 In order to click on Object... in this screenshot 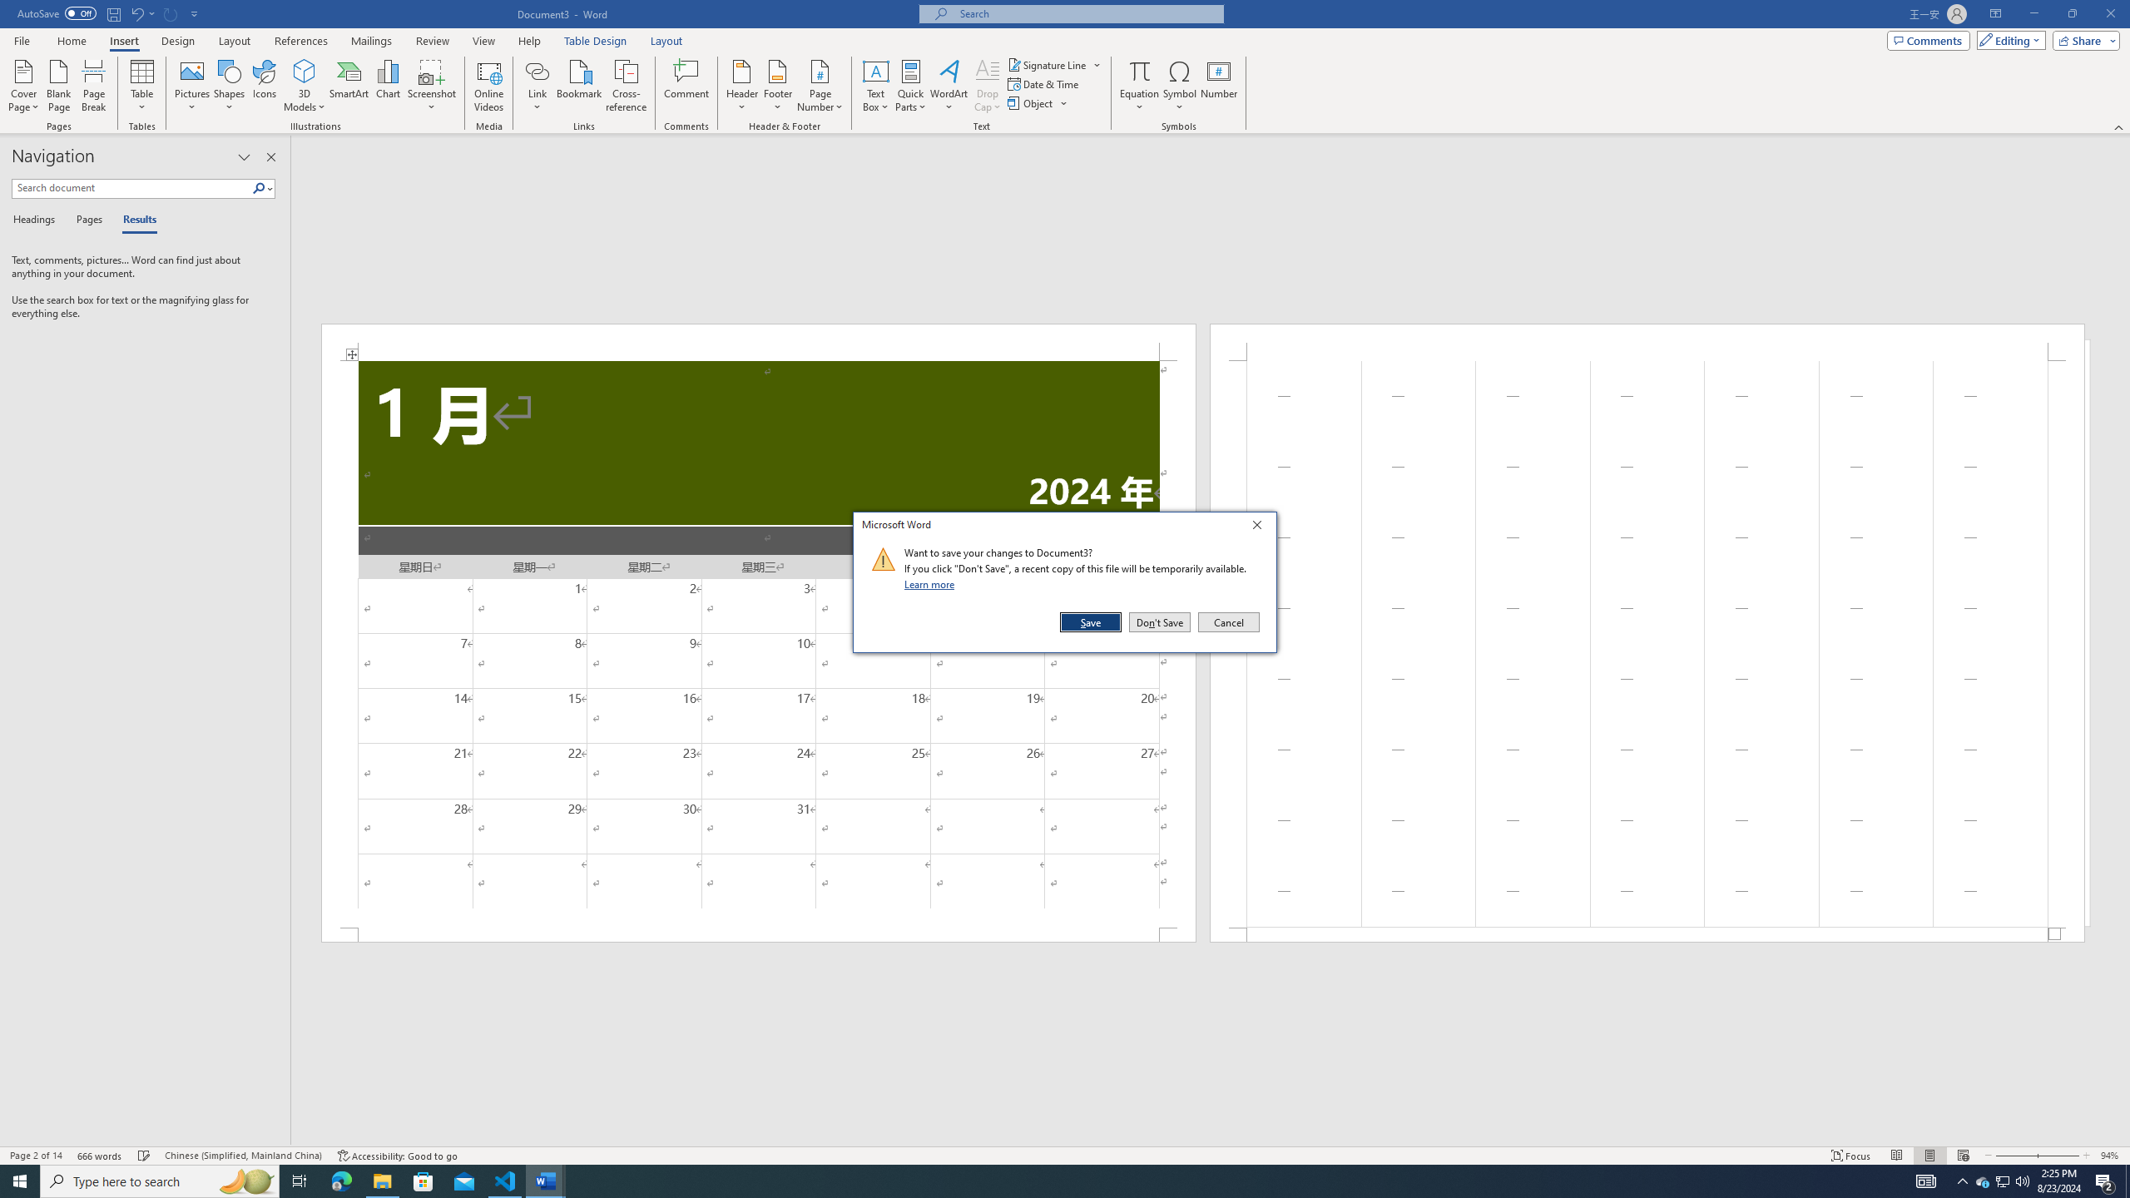, I will do `click(1032, 103)`.